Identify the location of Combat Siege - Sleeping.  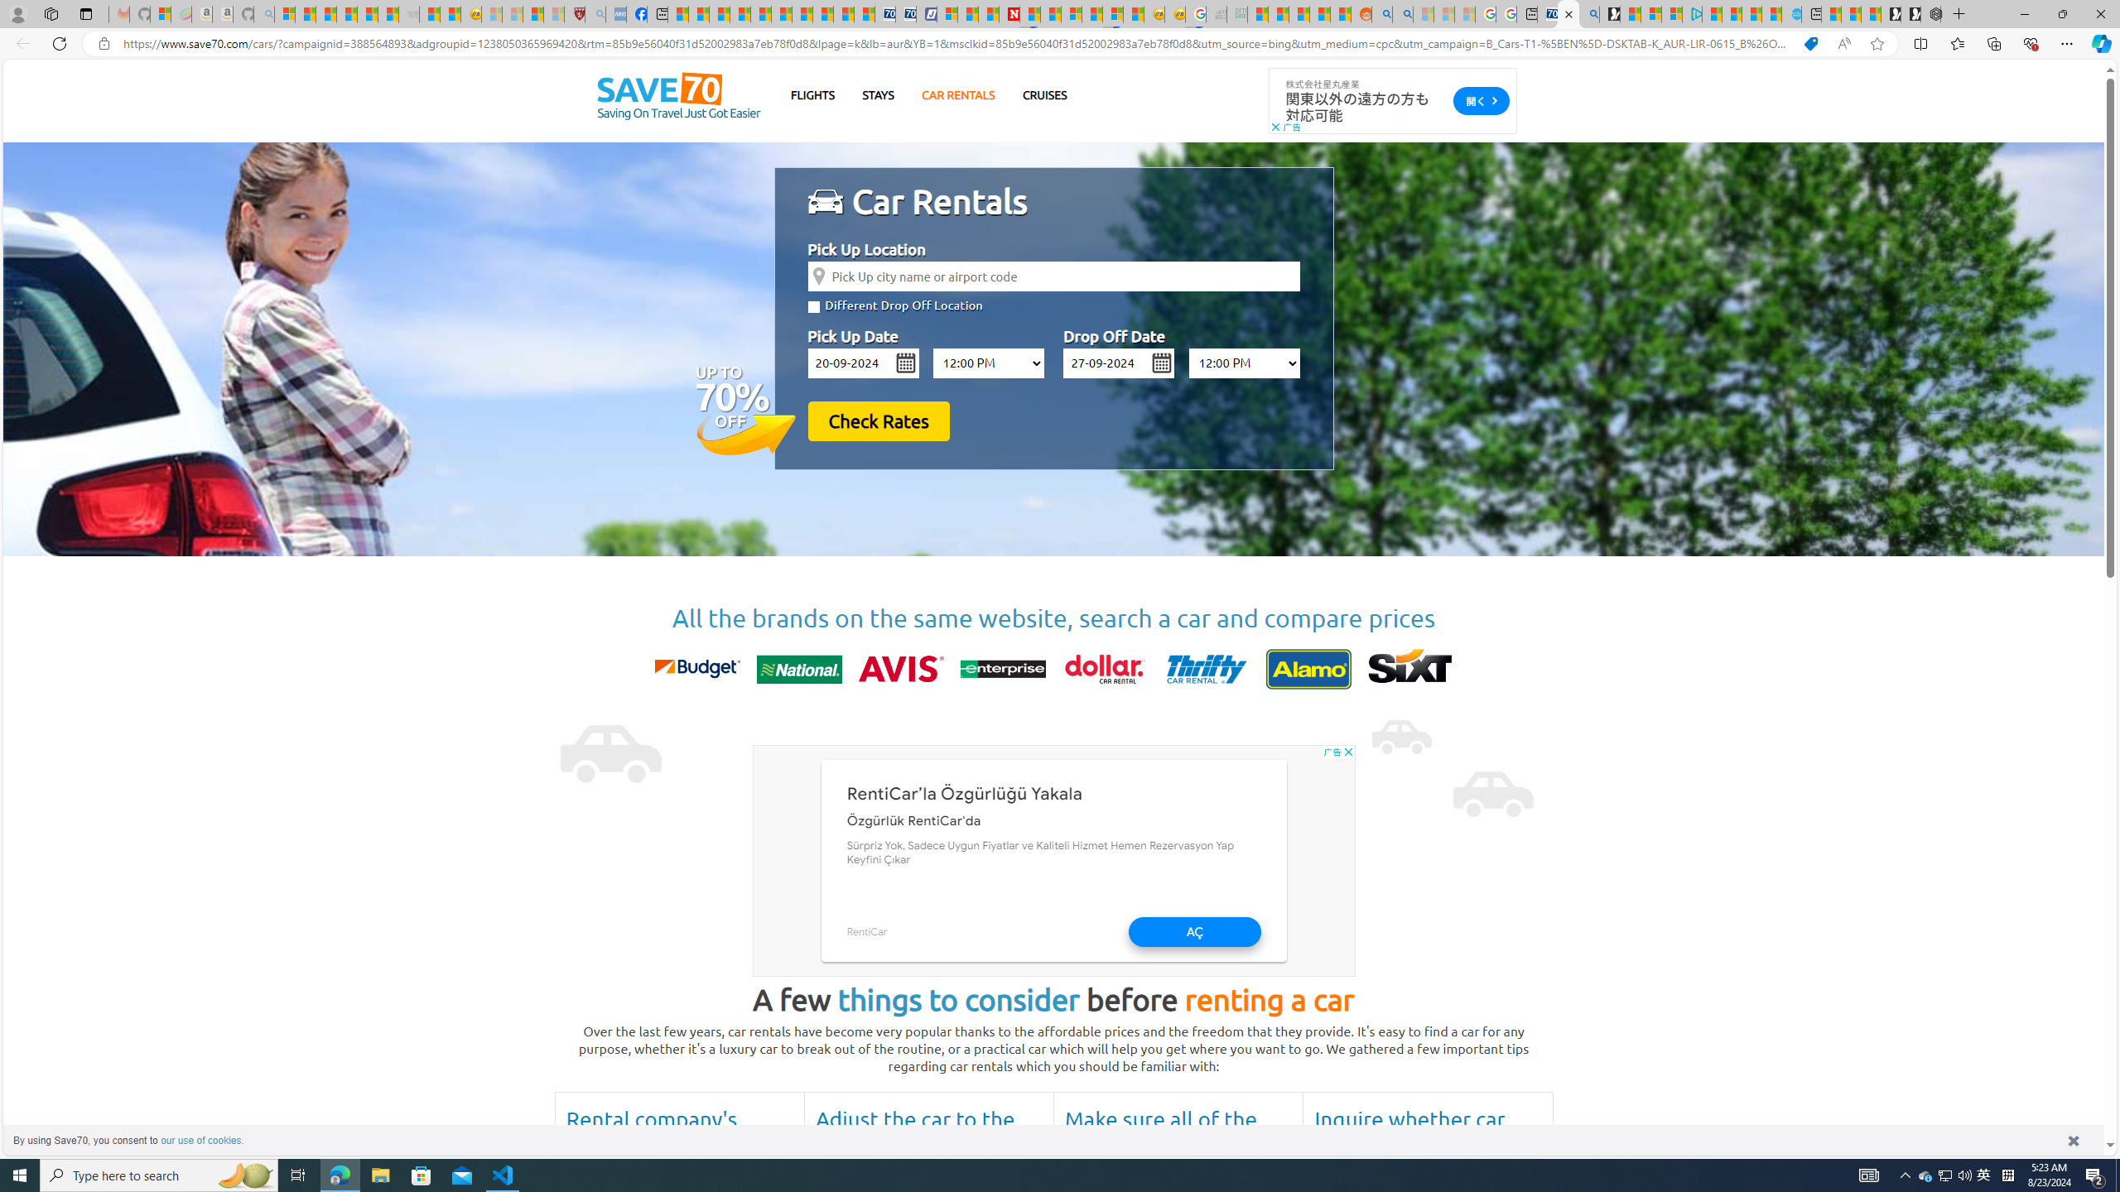
(409, 14).